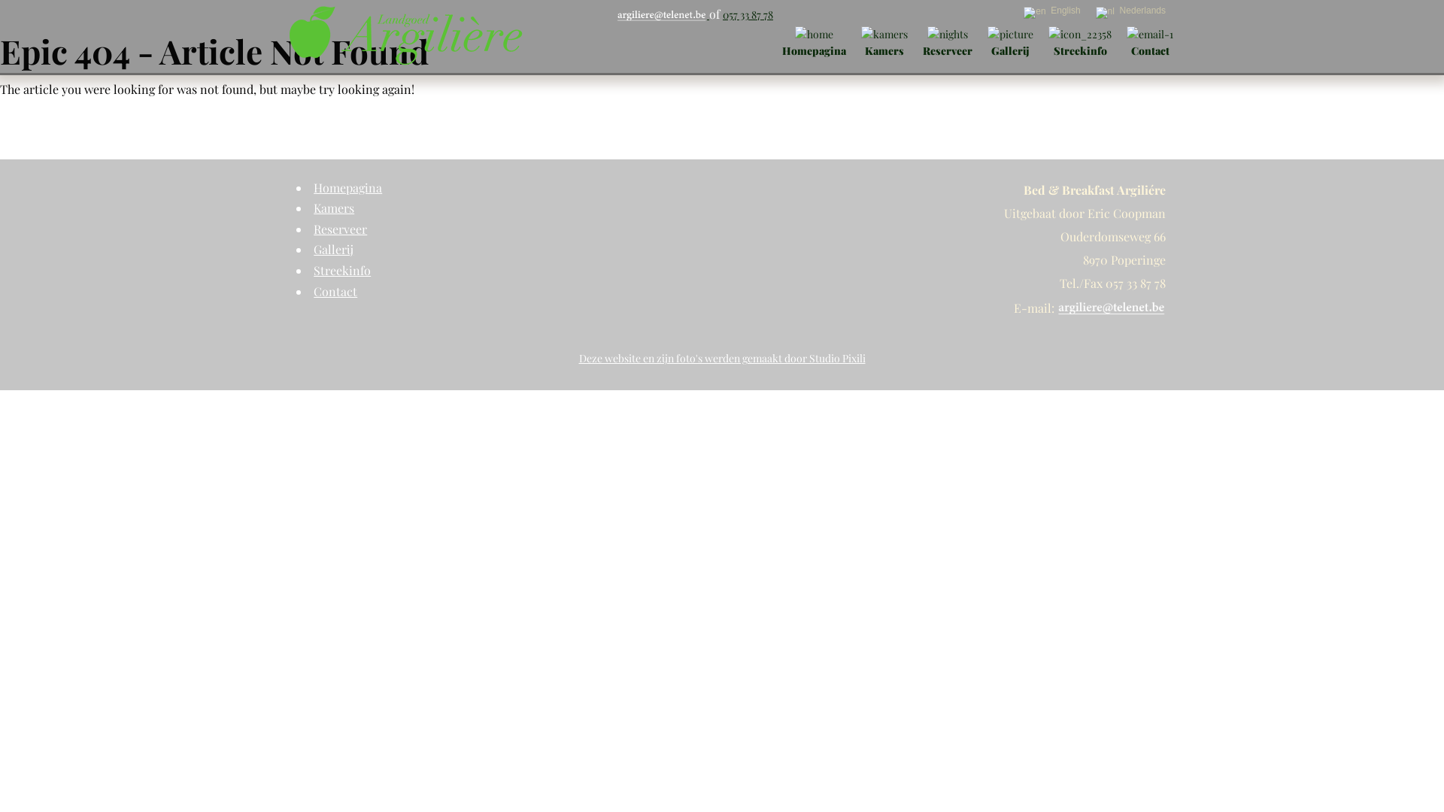 This screenshot has width=1444, height=812. What do you see at coordinates (948, 42) in the screenshot?
I see `Reserveer` at bounding box center [948, 42].